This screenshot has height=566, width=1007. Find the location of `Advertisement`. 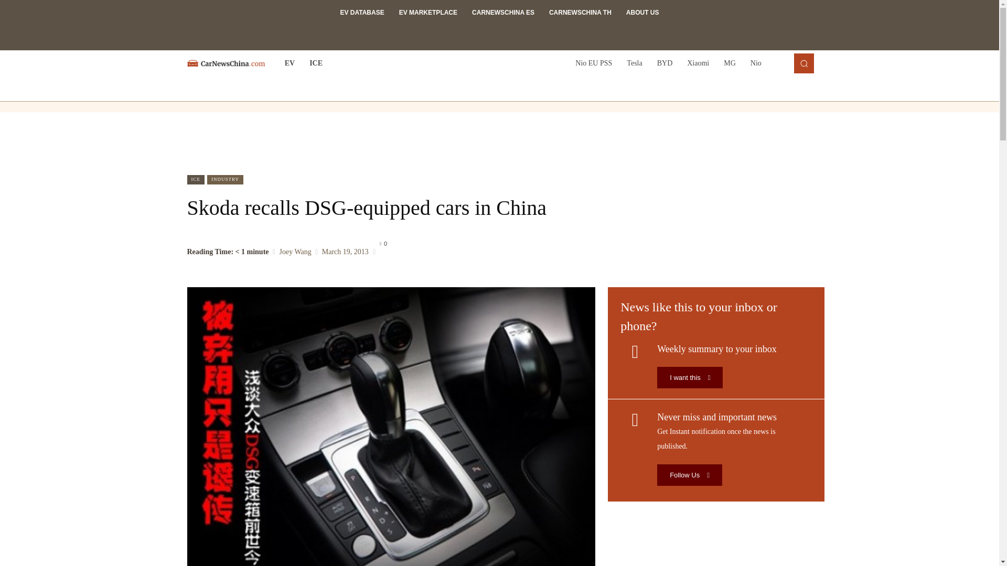

Advertisement is located at coordinates (500, 143).